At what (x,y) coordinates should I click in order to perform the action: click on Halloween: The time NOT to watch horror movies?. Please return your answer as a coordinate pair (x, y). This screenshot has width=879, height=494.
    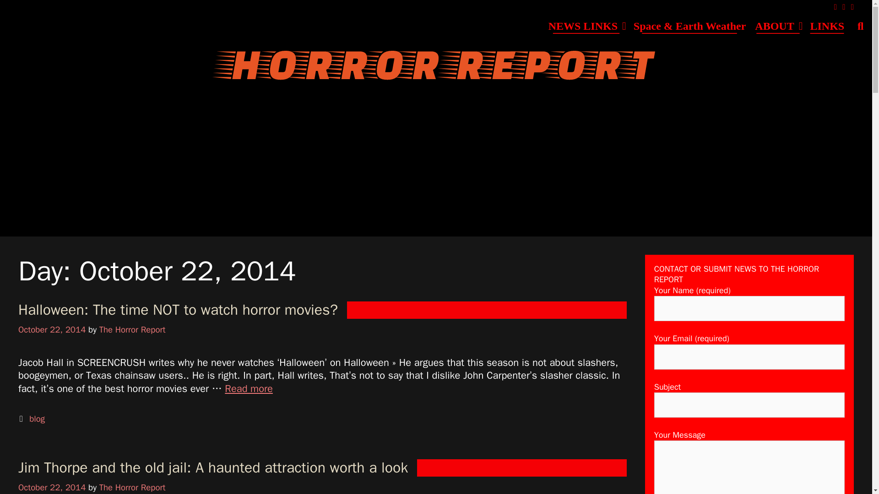
    Looking at the image, I should click on (249, 389).